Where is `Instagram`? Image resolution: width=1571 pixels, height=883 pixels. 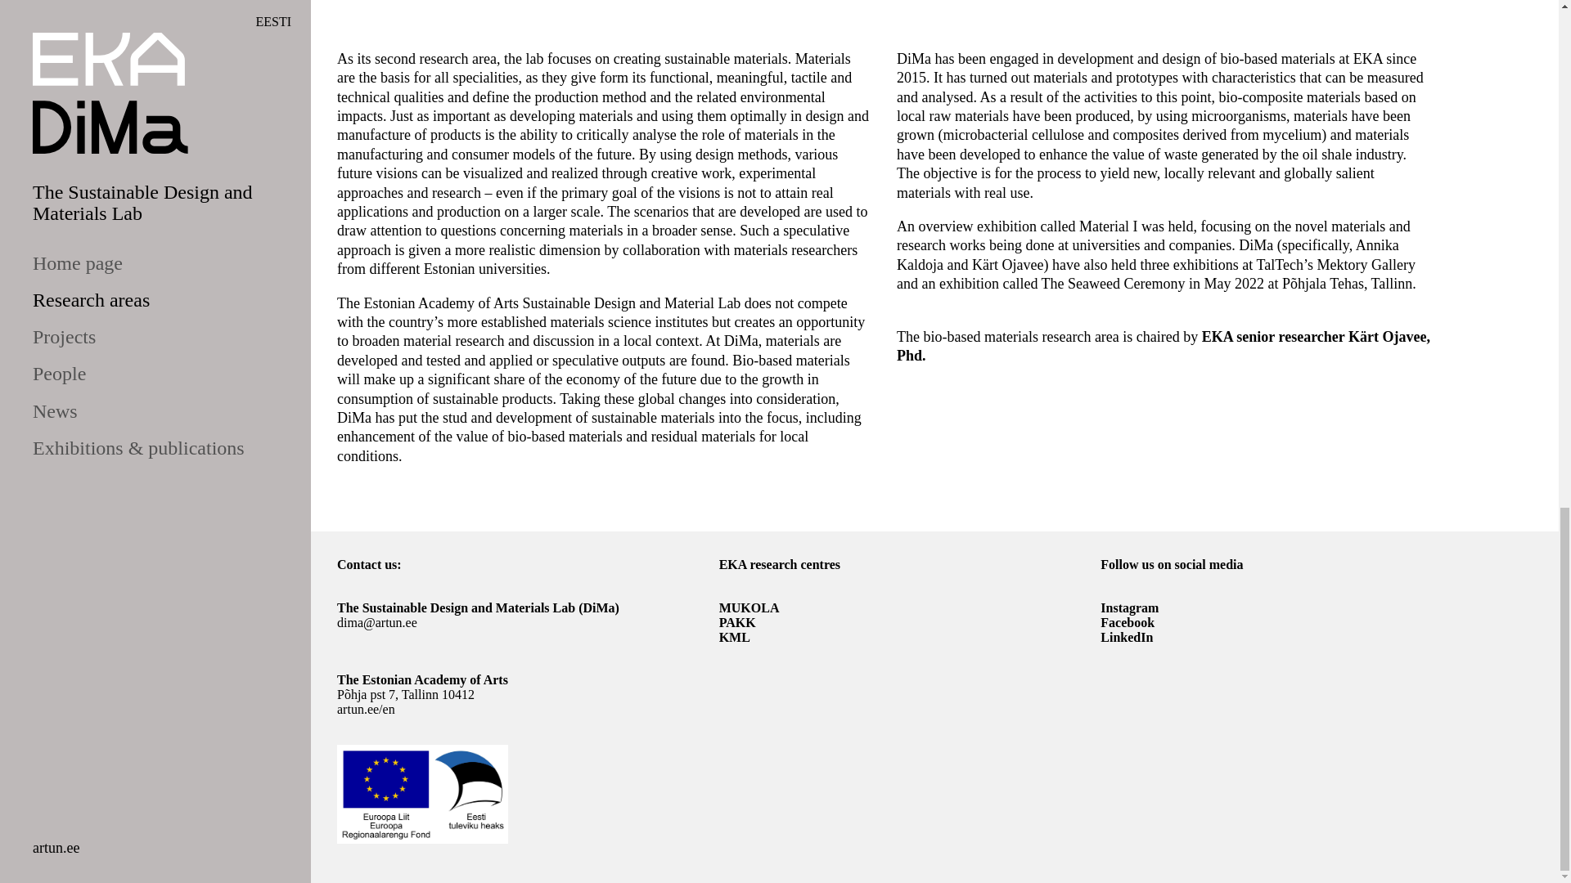
Instagram is located at coordinates (1129, 607).